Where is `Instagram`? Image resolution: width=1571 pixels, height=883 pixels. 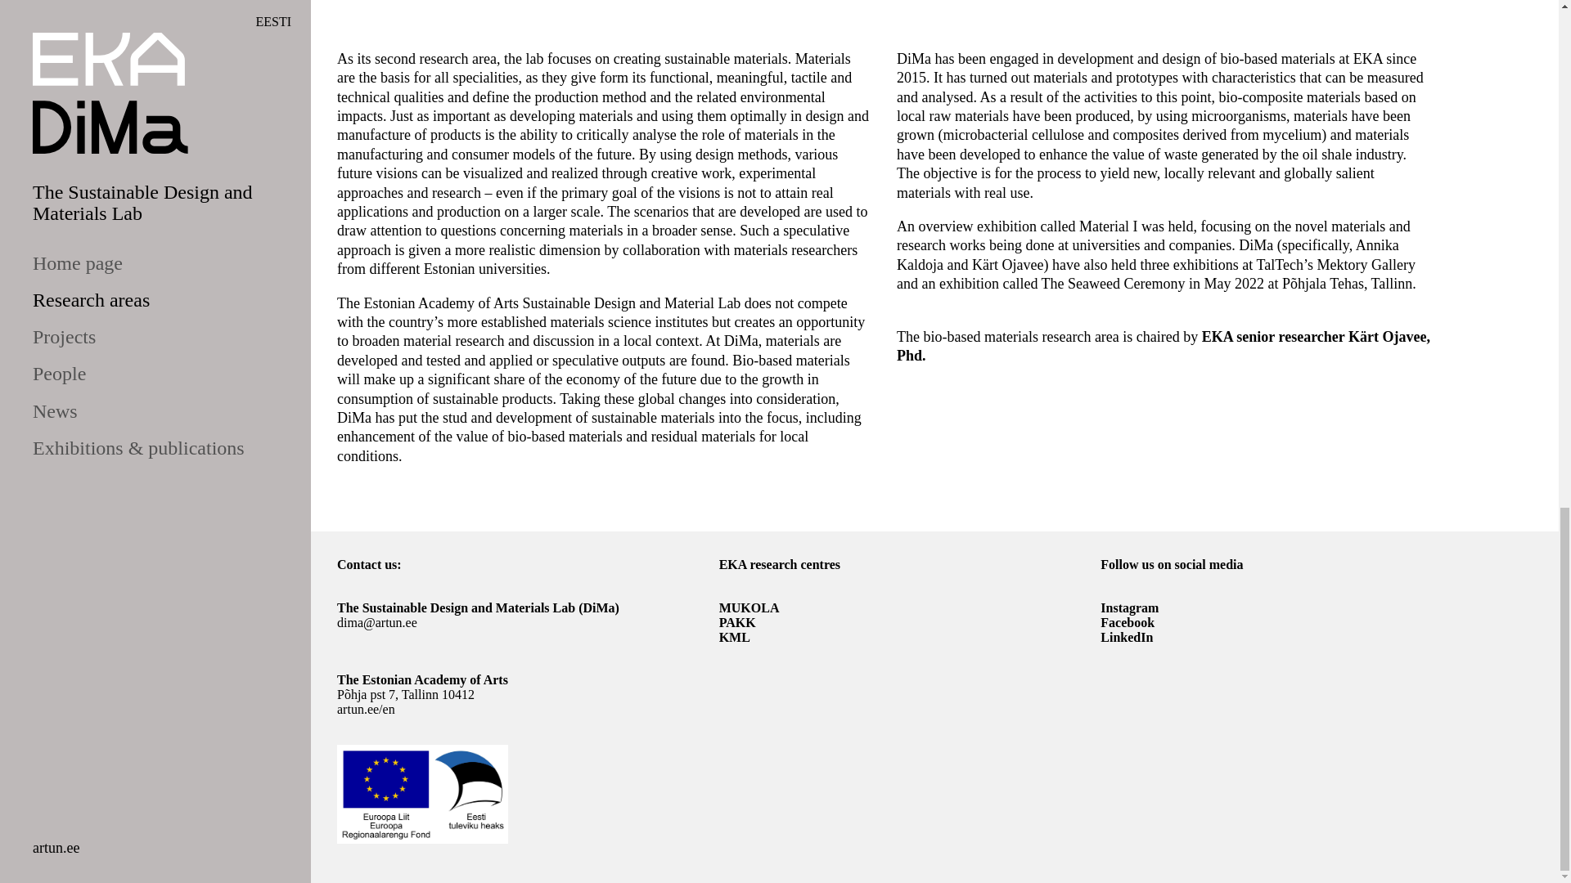
Instagram is located at coordinates (1129, 607).